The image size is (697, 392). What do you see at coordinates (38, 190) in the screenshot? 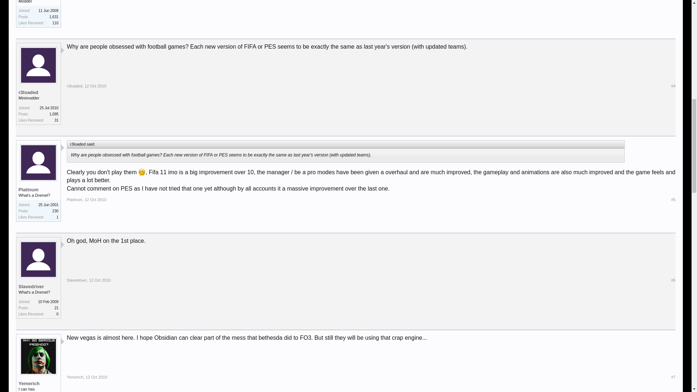
I see `Platinum` at bounding box center [38, 190].